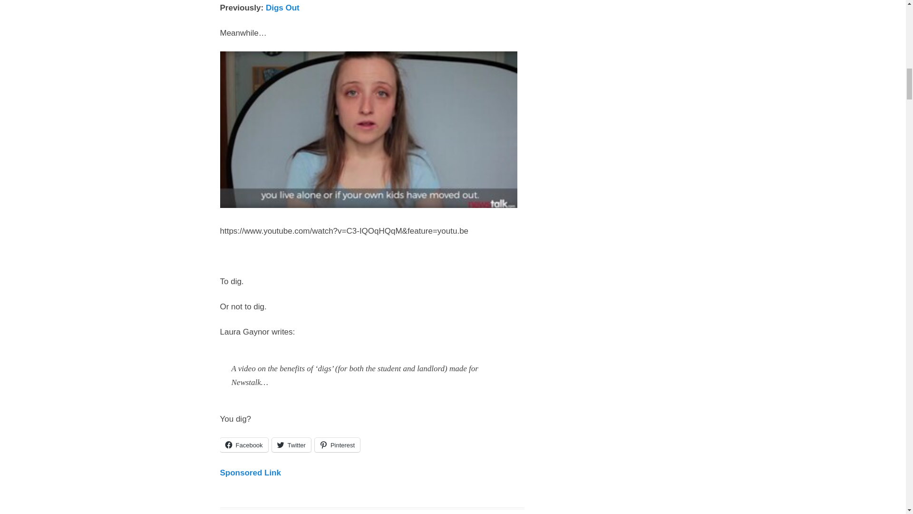 The width and height of the screenshot is (913, 514). I want to click on Click to share on Facebook, so click(243, 445).